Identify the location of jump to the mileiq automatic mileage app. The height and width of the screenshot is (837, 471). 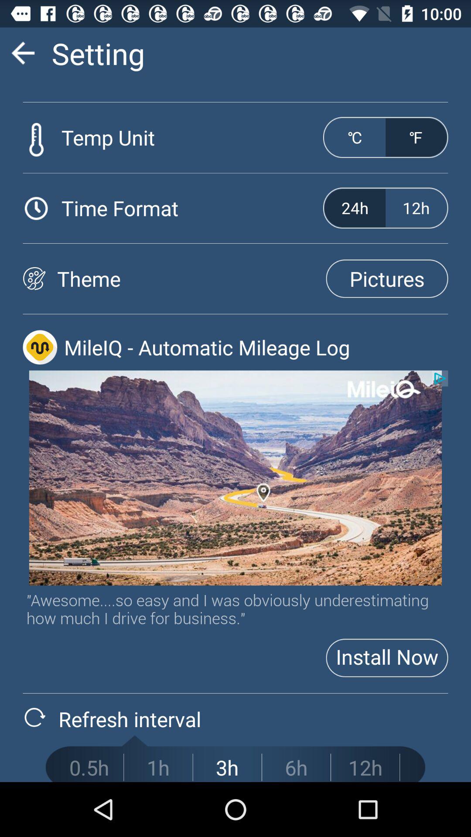
(256, 347).